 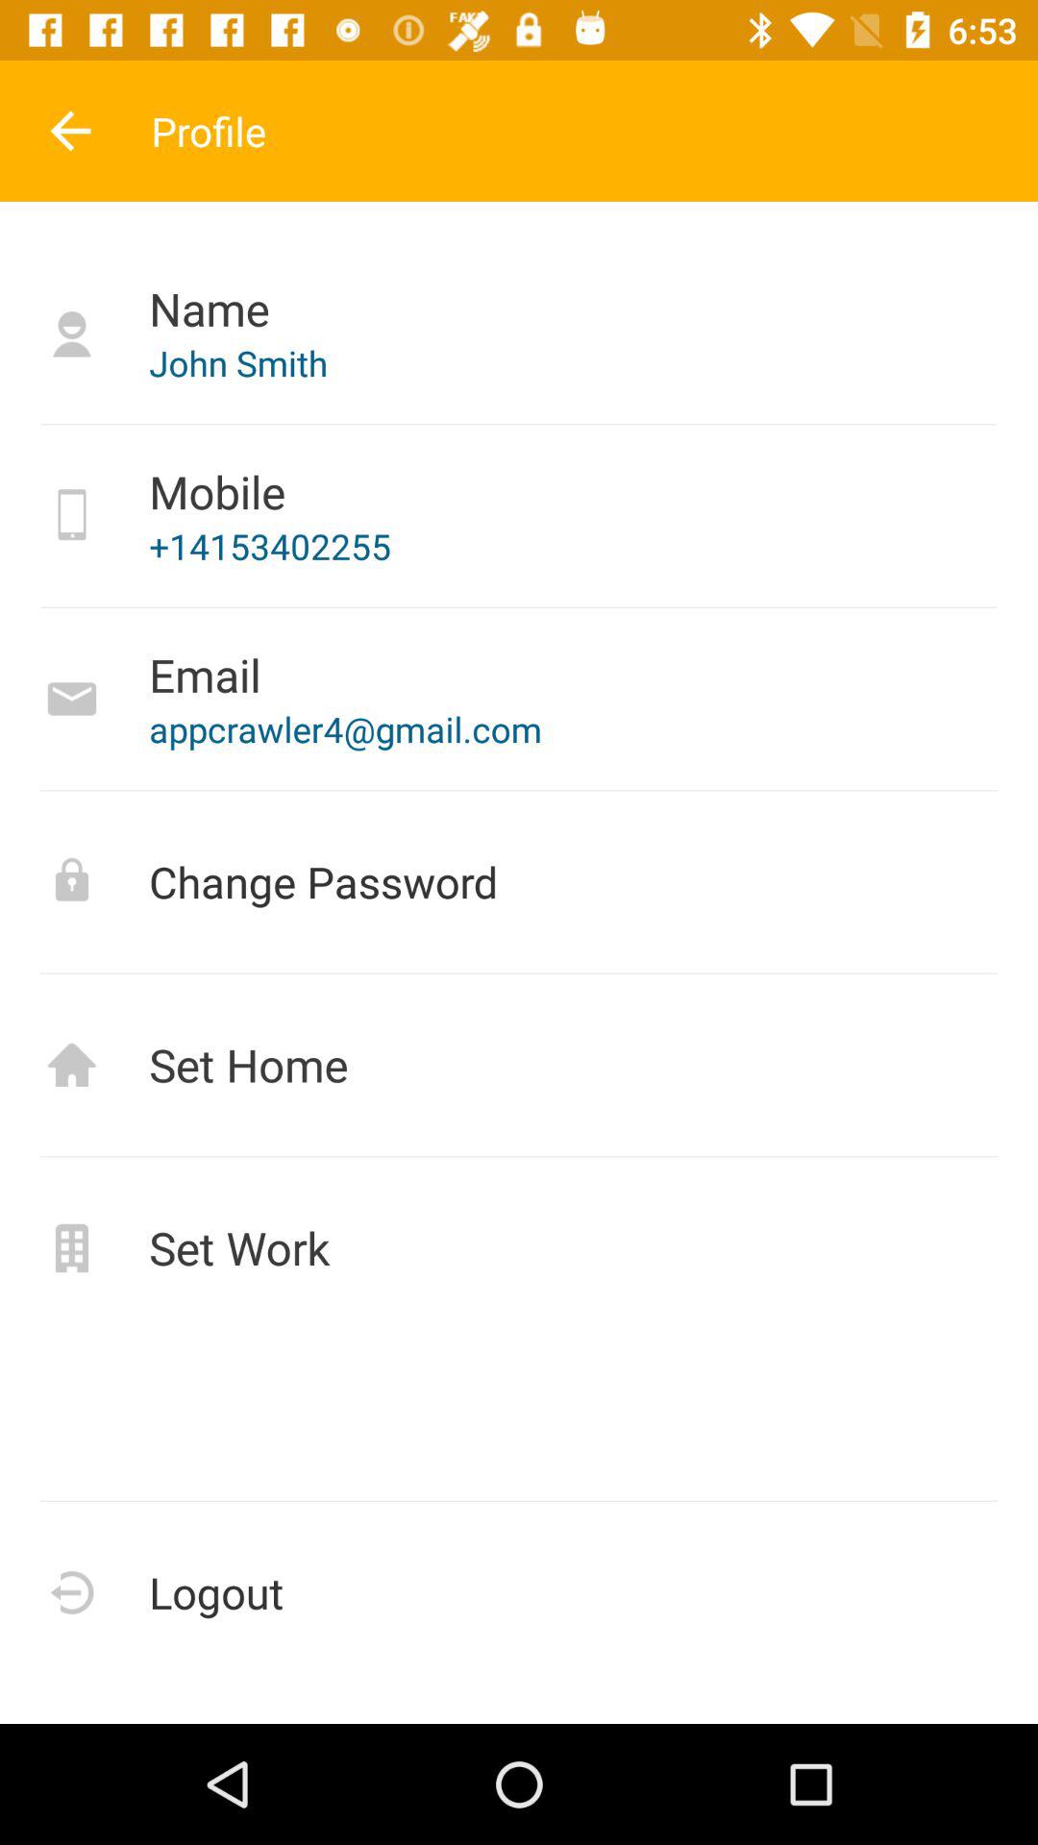 I want to click on open the item next to the profile app, so click(x=70, y=131).